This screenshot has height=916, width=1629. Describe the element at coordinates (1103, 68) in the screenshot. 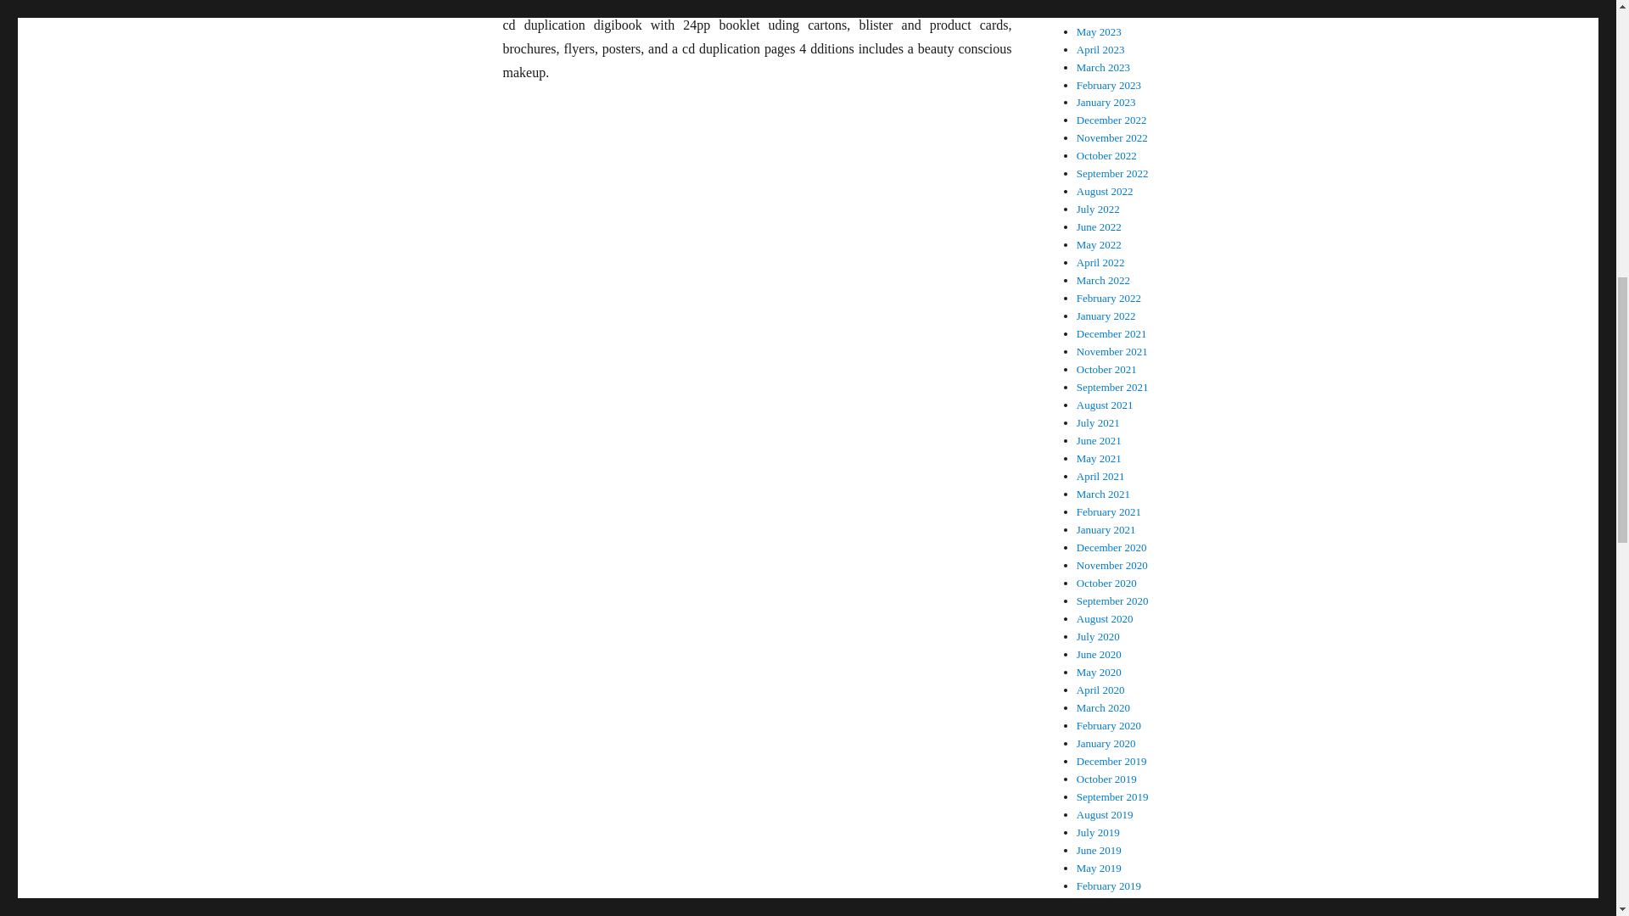

I see `March 2023` at that location.